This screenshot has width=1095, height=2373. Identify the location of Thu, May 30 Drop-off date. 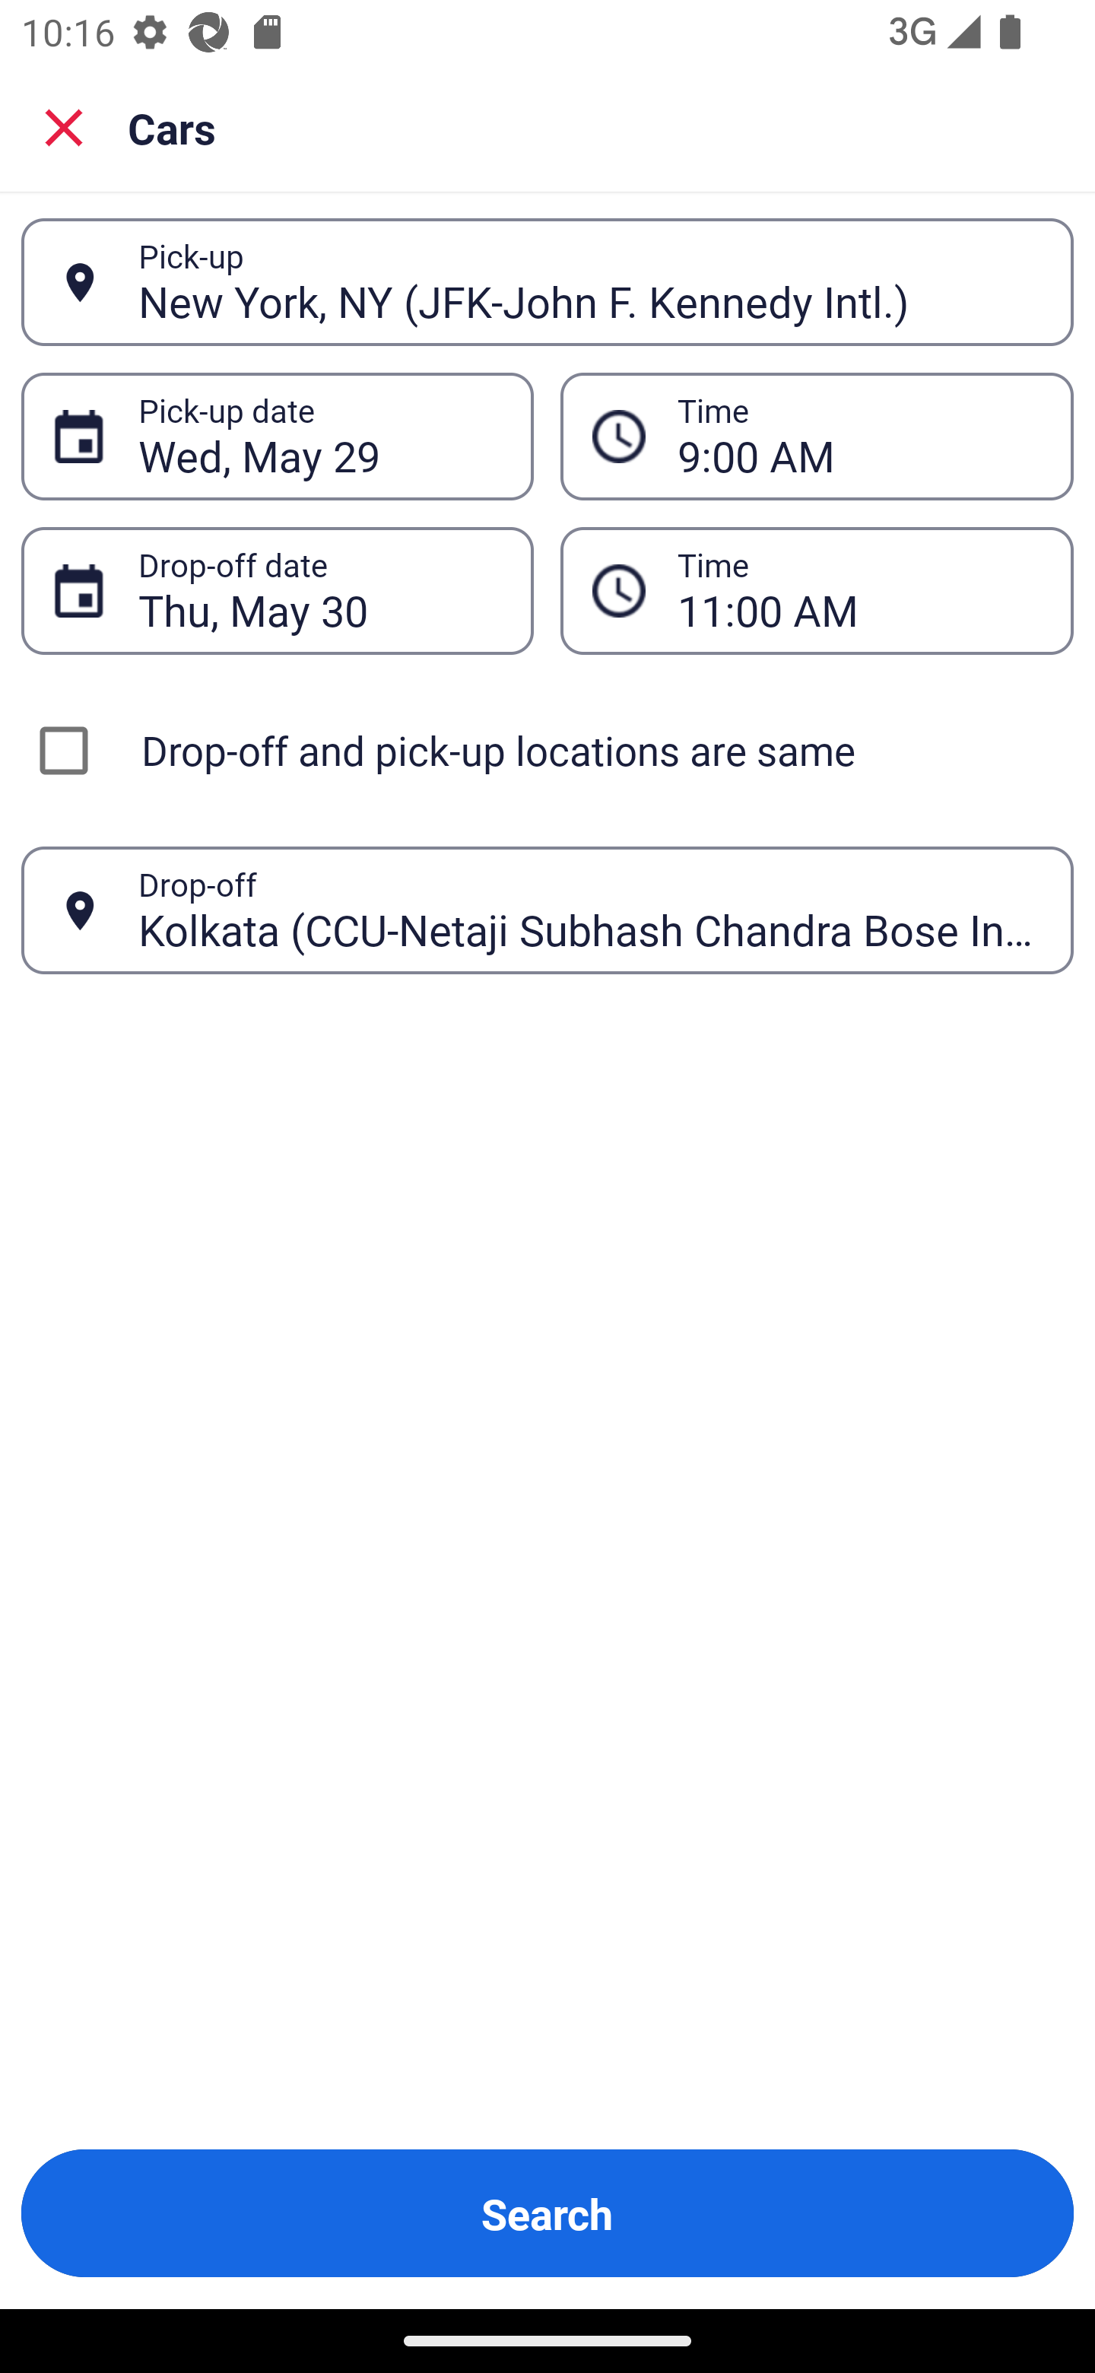
(277, 590).